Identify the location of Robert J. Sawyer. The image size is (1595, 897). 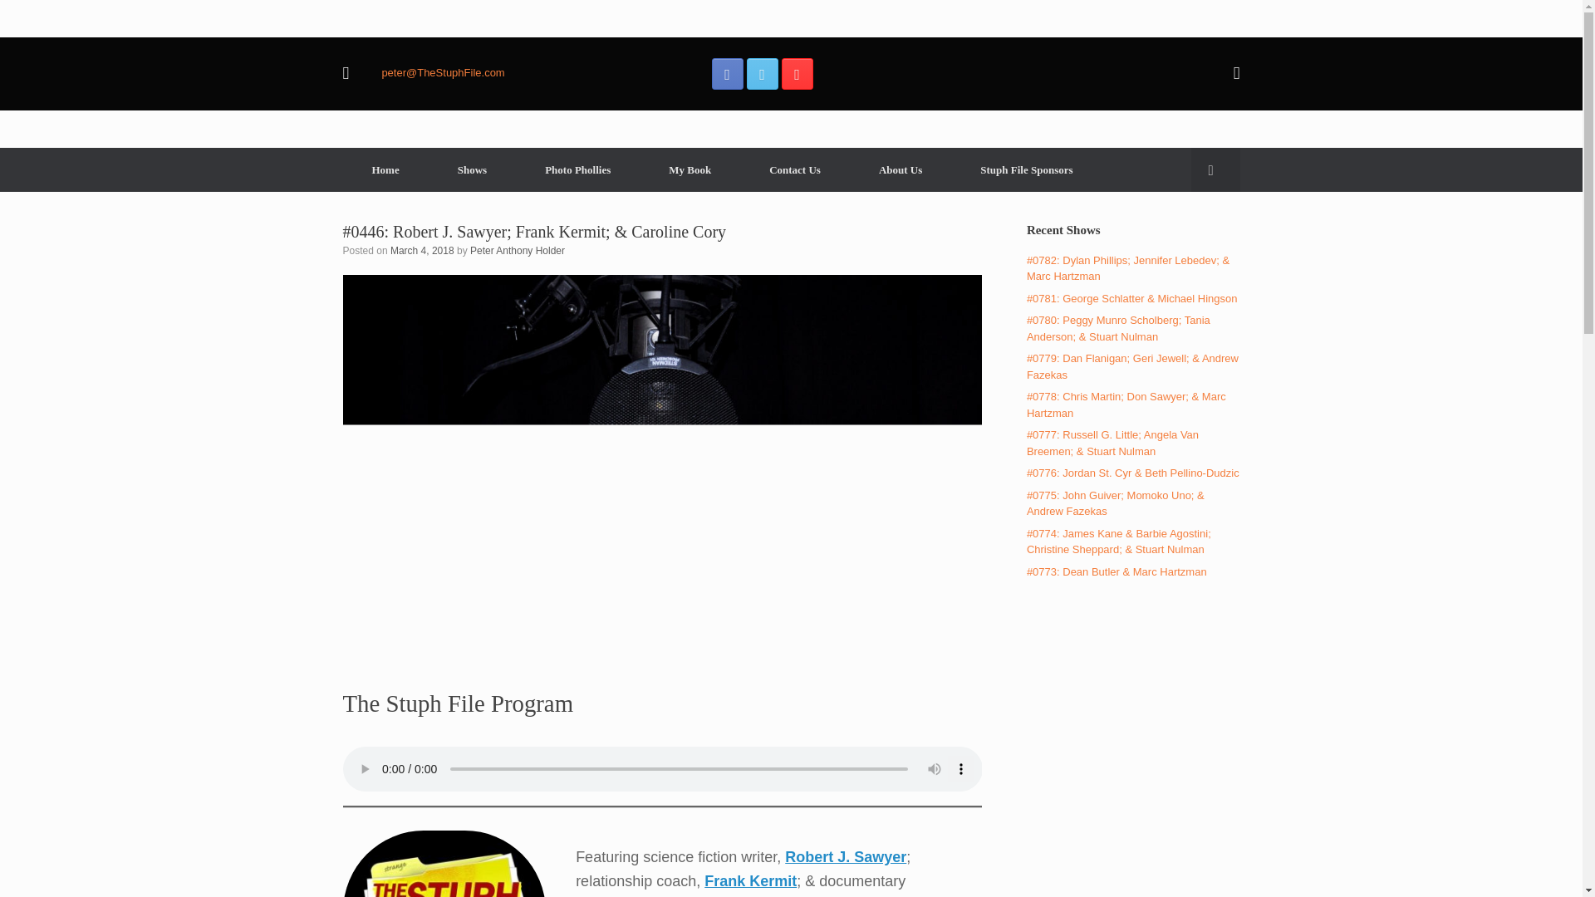
(845, 857).